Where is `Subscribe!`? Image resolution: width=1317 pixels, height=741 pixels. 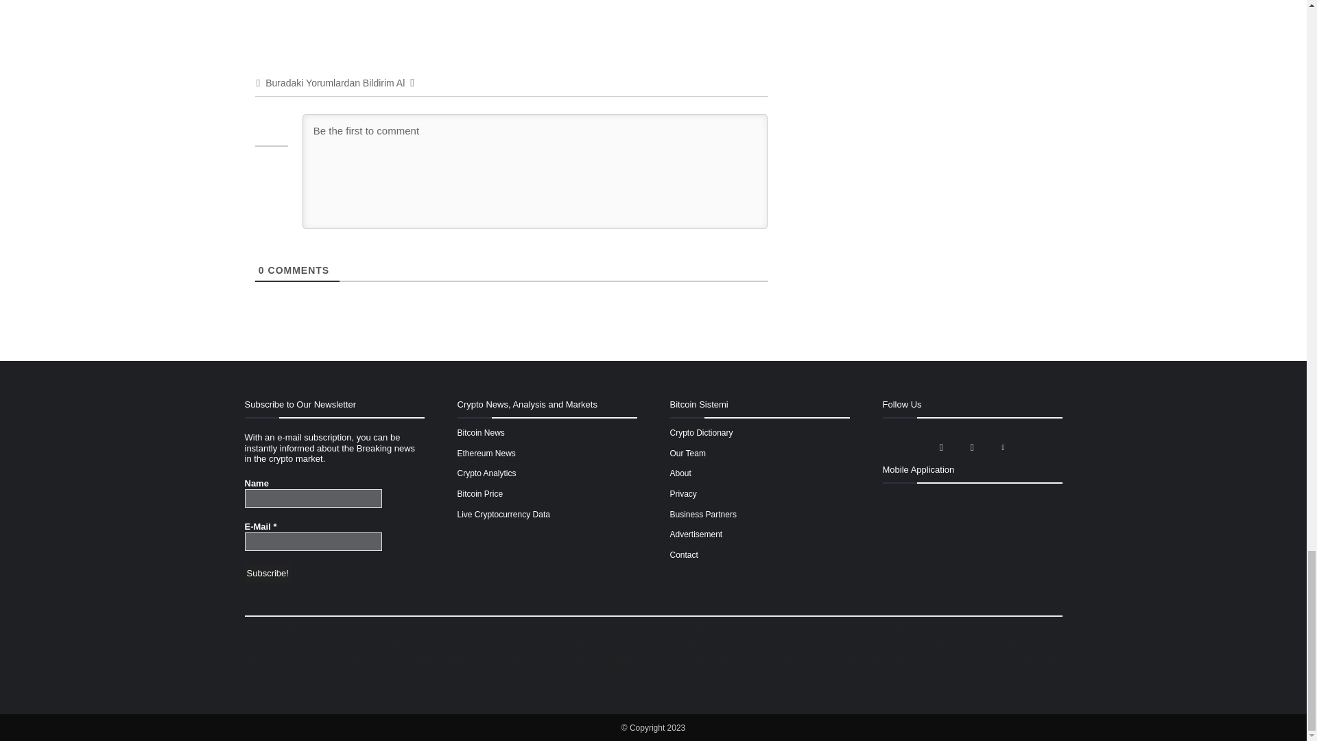 Subscribe! is located at coordinates (266, 573).